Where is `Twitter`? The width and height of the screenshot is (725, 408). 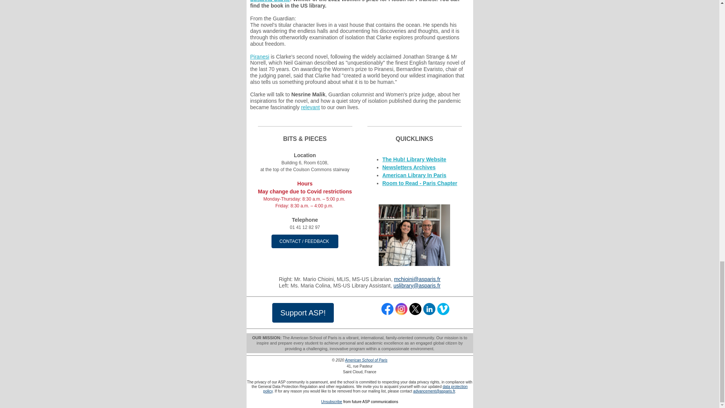 Twitter is located at coordinates (415, 309).